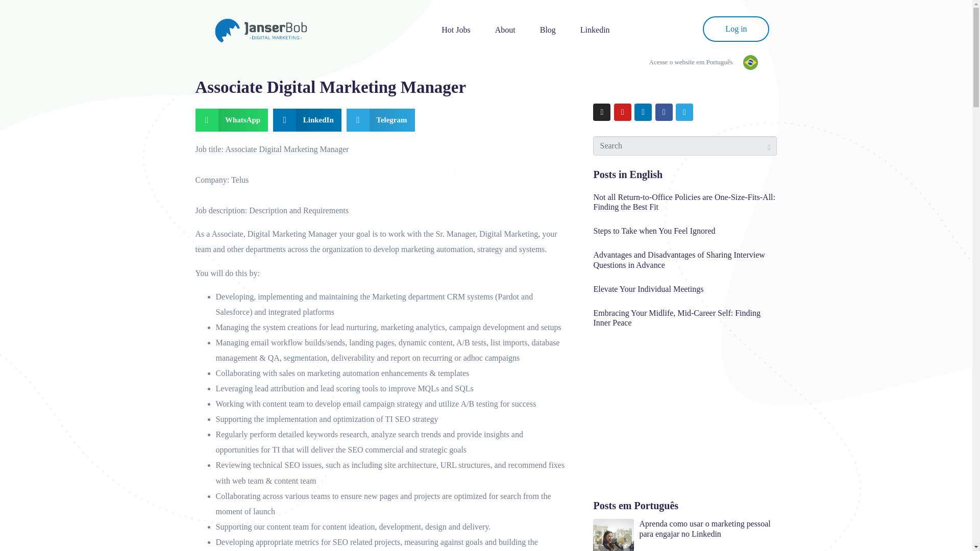 This screenshot has width=980, height=551. I want to click on Steps to Take when You Feel Ignored, so click(654, 231).